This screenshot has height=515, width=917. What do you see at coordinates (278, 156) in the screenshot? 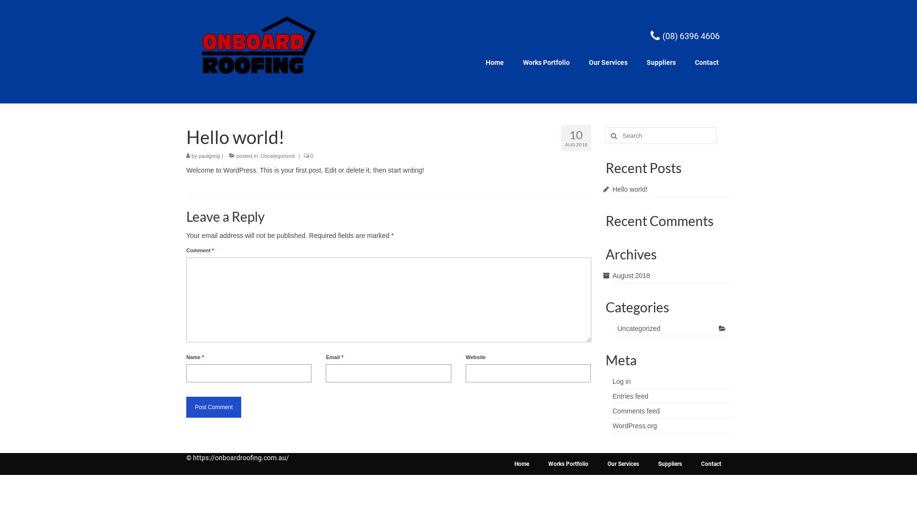
I see `Uncategorized` at bounding box center [278, 156].